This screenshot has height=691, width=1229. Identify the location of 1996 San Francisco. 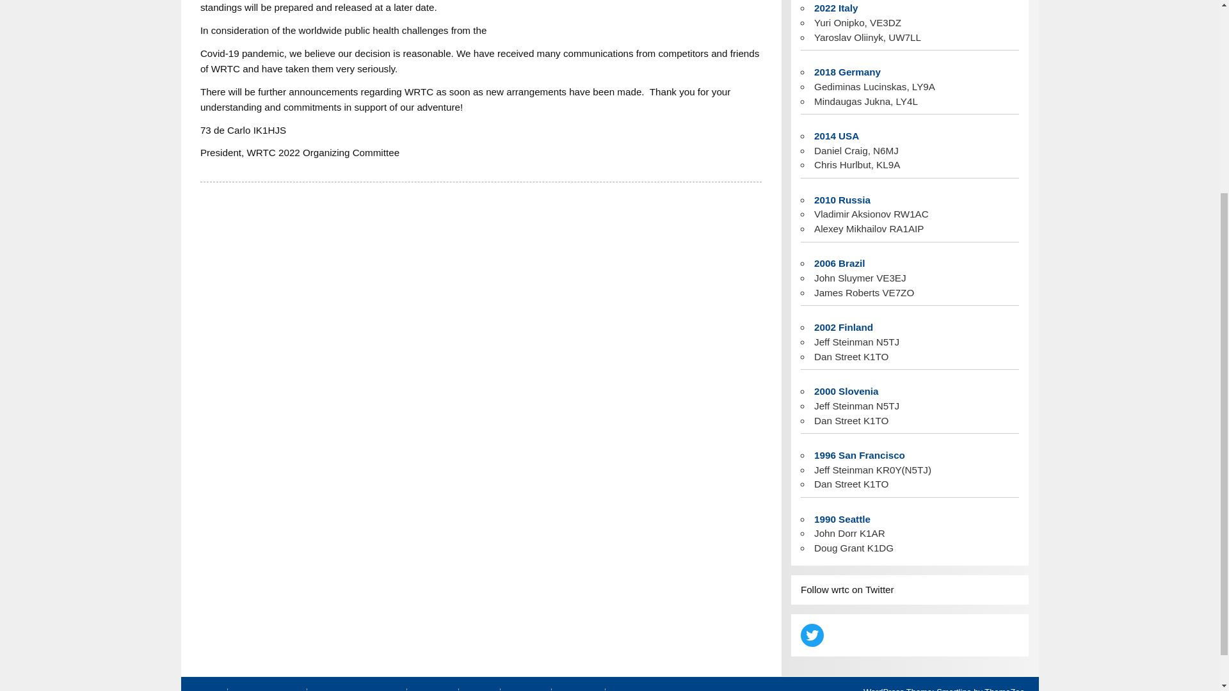
(859, 456).